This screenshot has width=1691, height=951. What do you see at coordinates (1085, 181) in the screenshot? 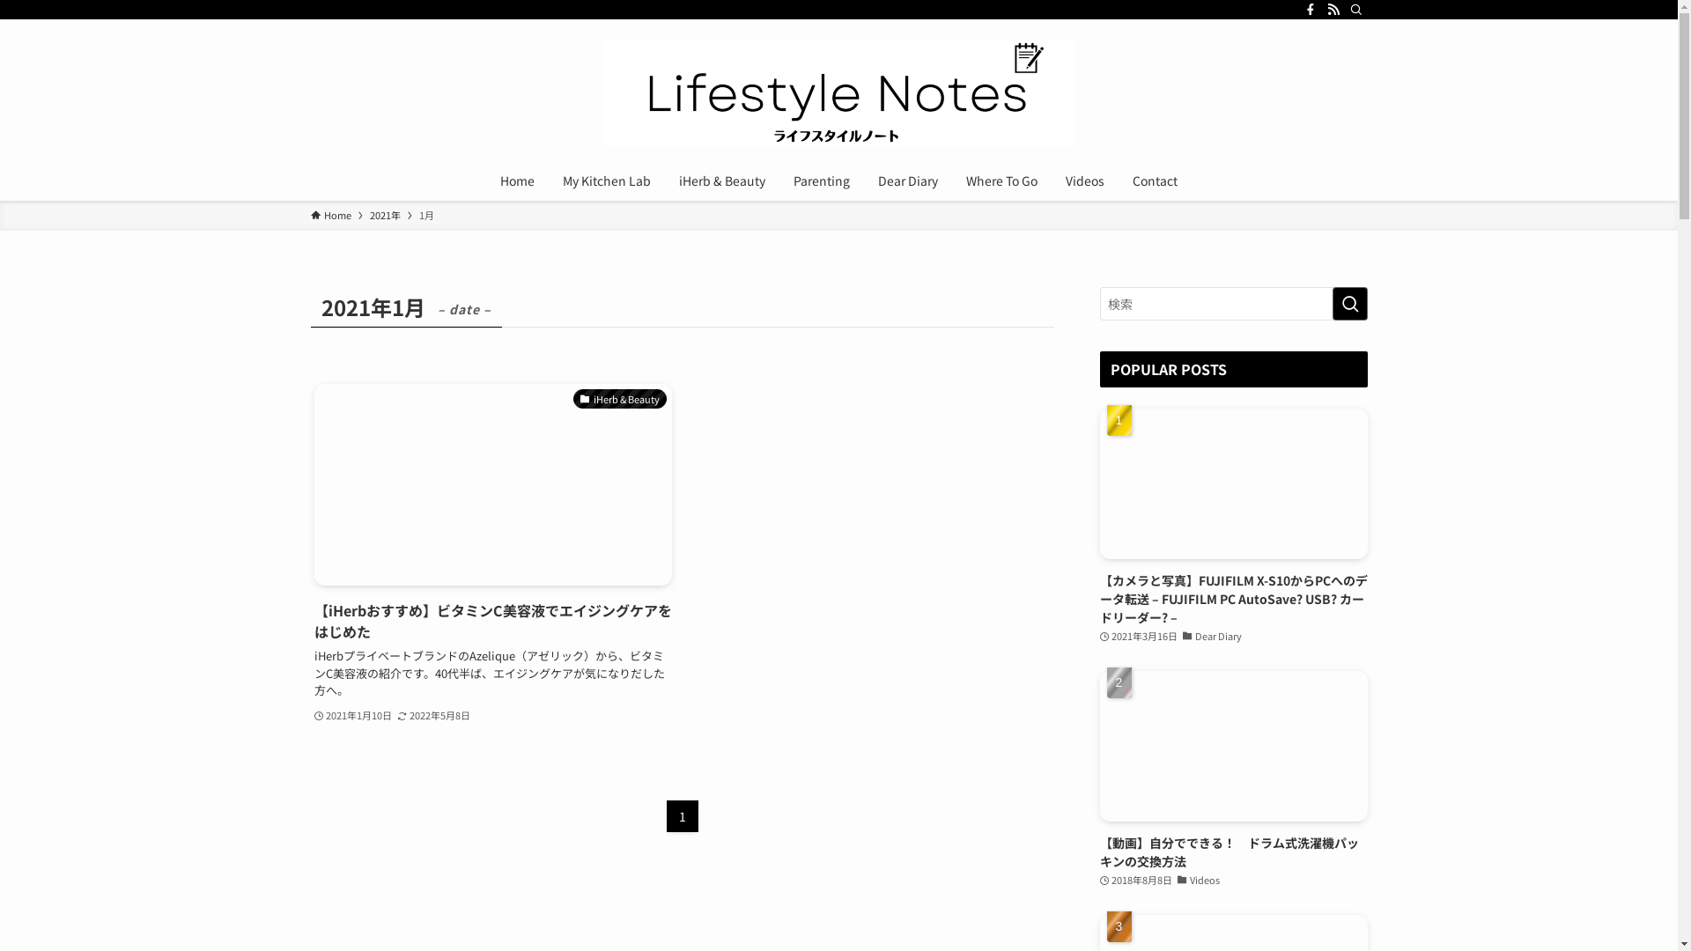
I see `Videos` at bounding box center [1085, 181].